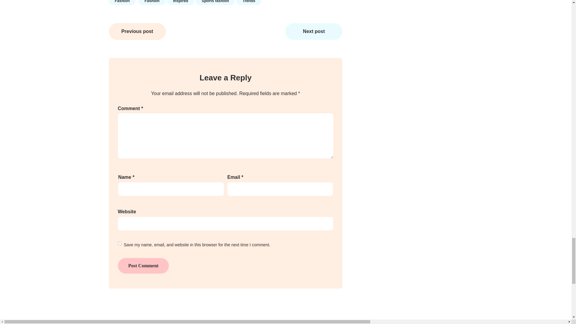  I want to click on Previous post, so click(137, 31).